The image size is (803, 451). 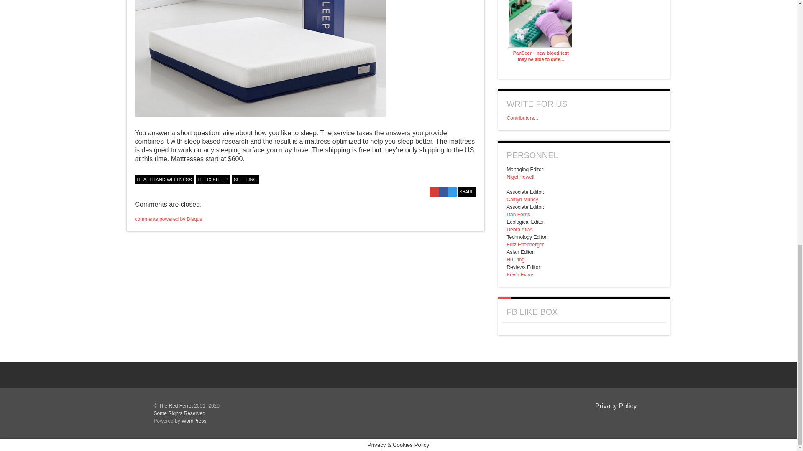 What do you see at coordinates (623, 419) in the screenshot?
I see `Built by Bairwell` at bounding box center [623, 419].